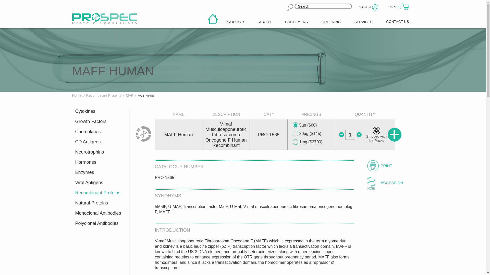 This screenshot has width=490, height=275. Describe the element at coordinates (104, 19) in the screenshot. I see `prospec` at that location.